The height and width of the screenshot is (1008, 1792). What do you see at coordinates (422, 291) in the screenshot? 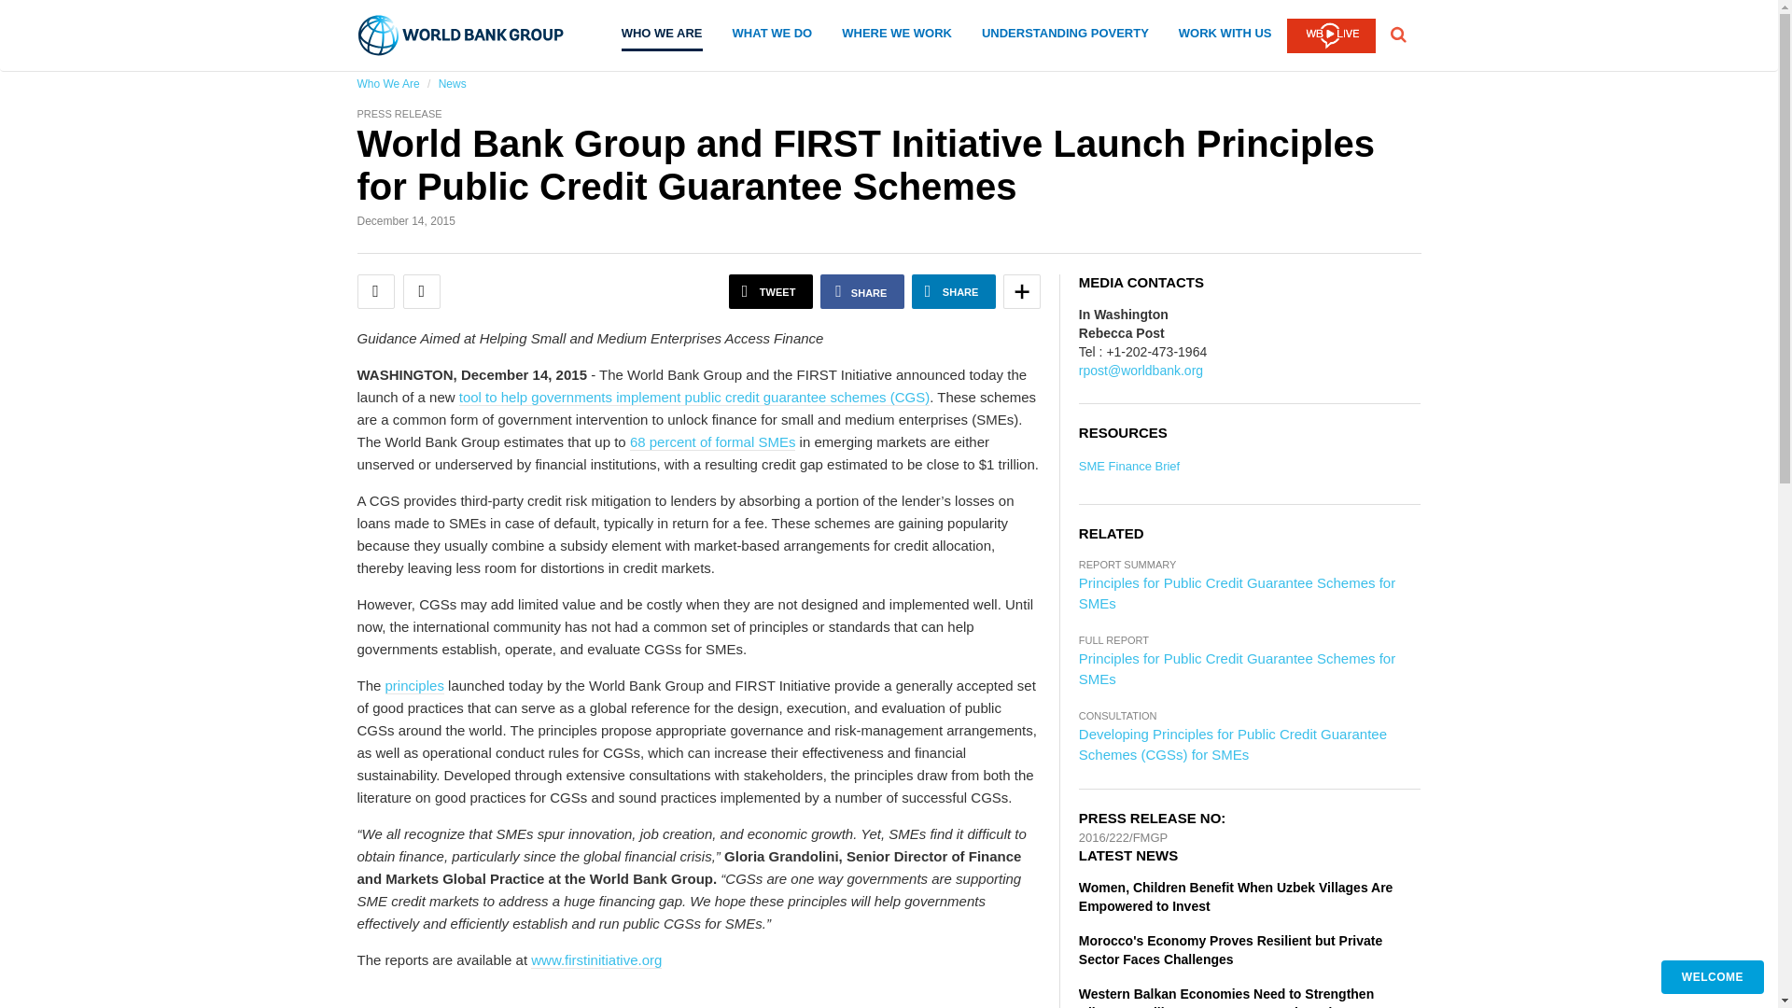
I see `Print` at bounding box center [422, 291].